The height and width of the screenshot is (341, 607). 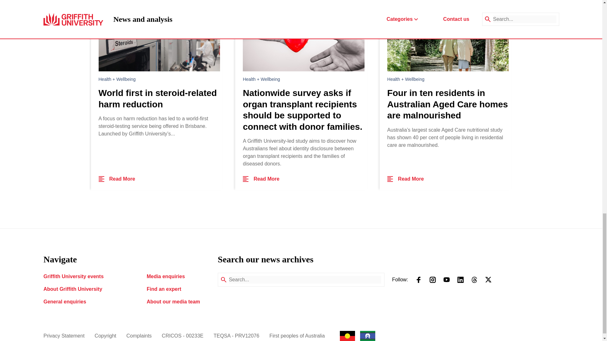 What do you see at coordinates (159, 99) in the screenshot?
I see `World first in steroid-related harm reduction  ` at bounding box center [159, 99].